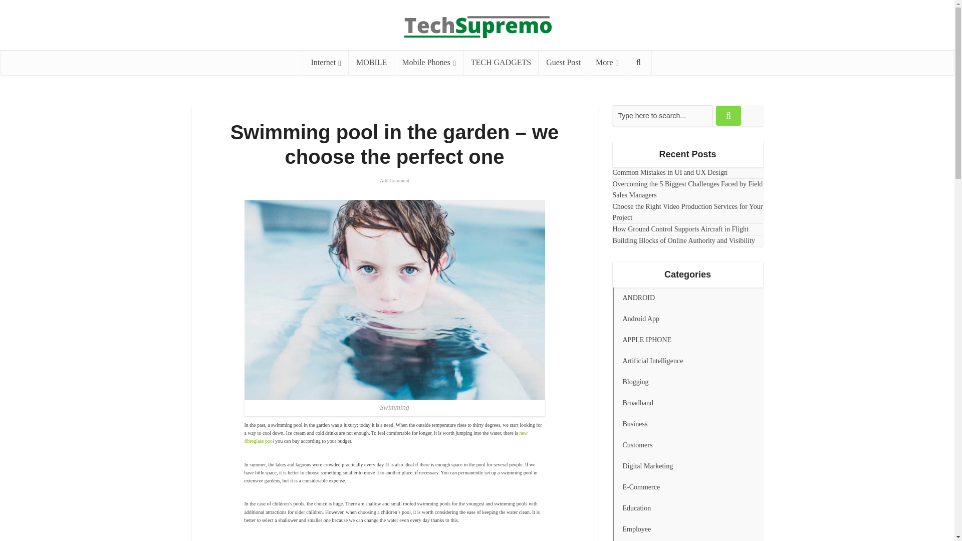  What do you see at coordinates (563, 63) in the screenshot?
I see `Guest Post` at bounding box center [563, 63].